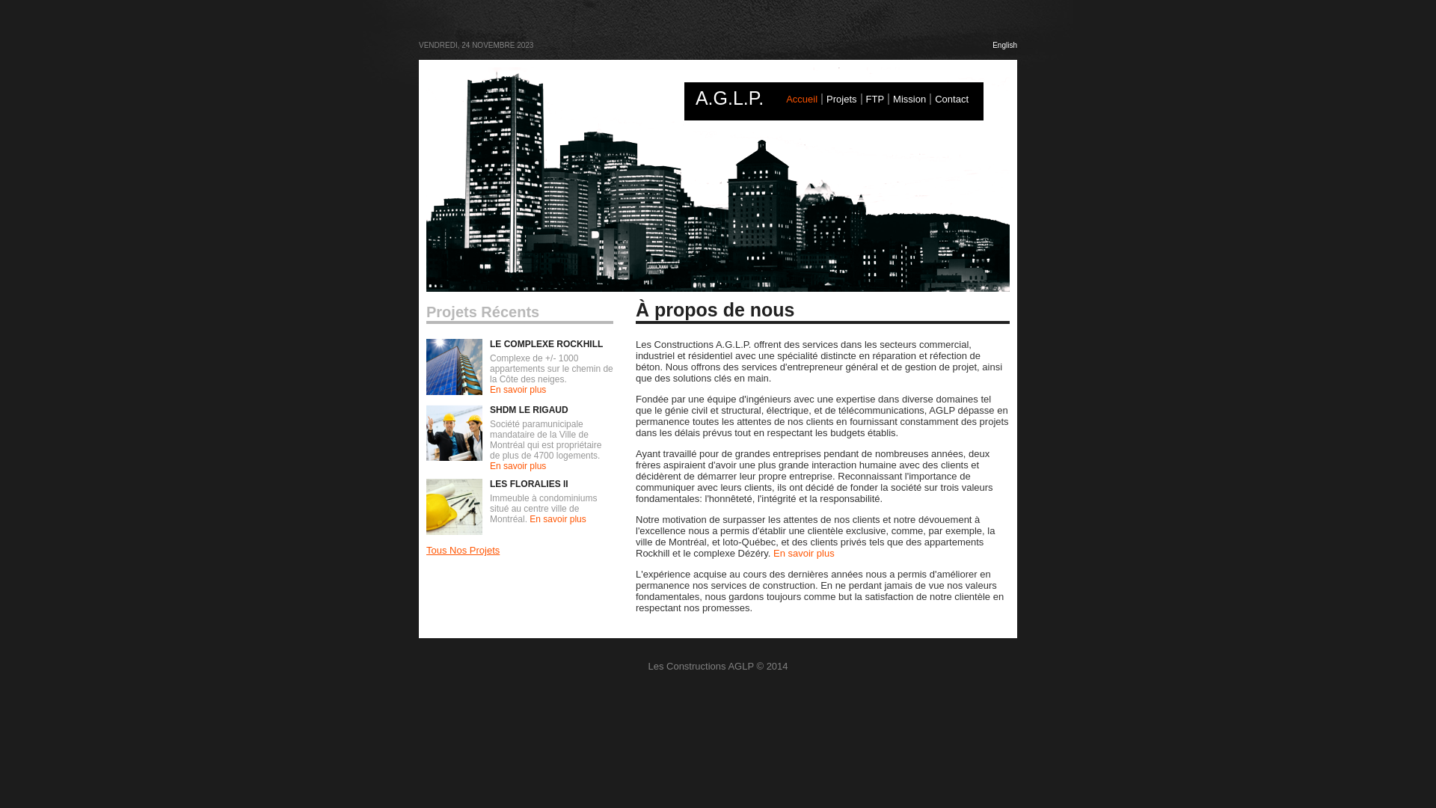 This screenshot has height=808, width=1436. Describe the element at coordinates (875, 99) in the screenshot. I see `FTP` at that location.